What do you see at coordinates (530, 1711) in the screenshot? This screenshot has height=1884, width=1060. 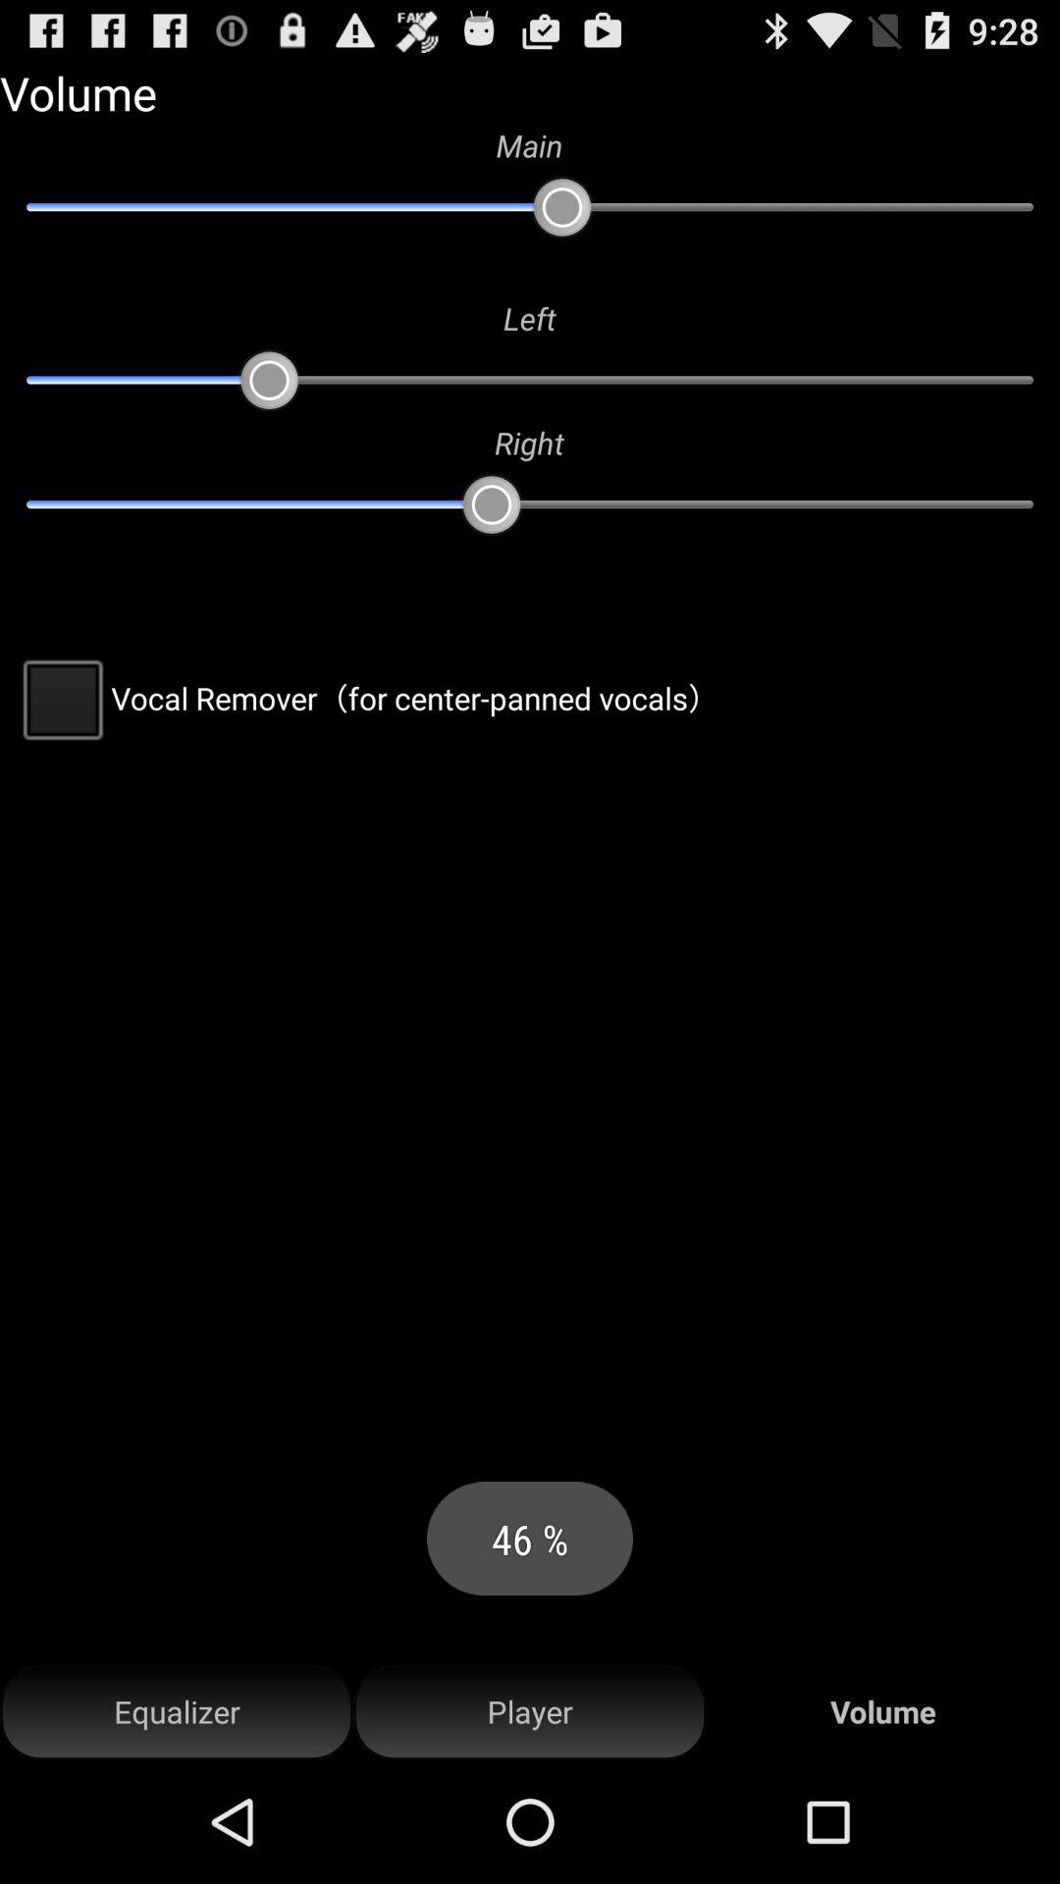 I see `tap button at the bottom` at bounding box center [530, 1711].